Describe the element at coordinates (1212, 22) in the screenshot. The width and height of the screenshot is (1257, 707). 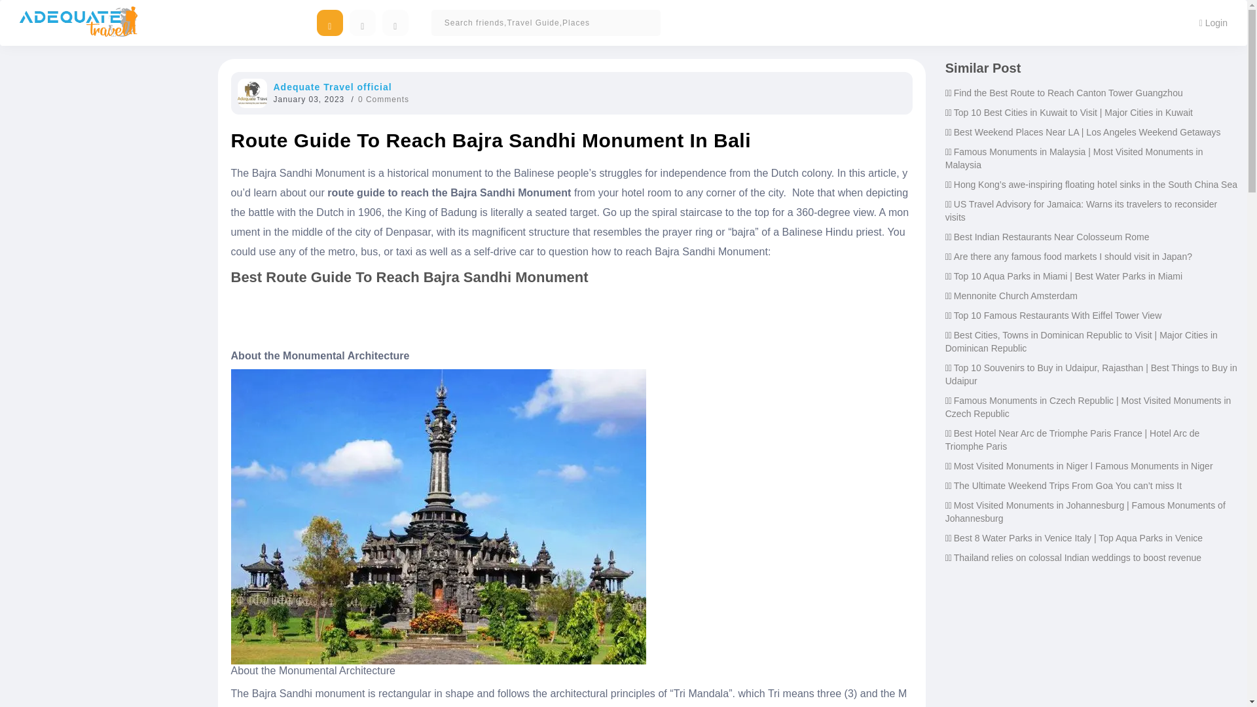
I see `Login` at that location.